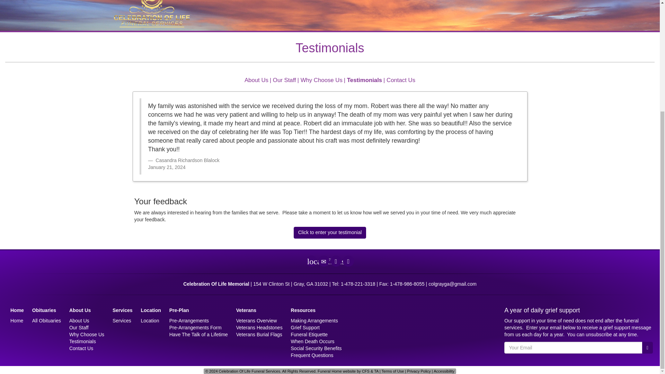 Image resolution: width=665 pixels, height=374 pixels. Describe the element at coordinates (271, 0) in the screenshot. I see `HOME` at that location.